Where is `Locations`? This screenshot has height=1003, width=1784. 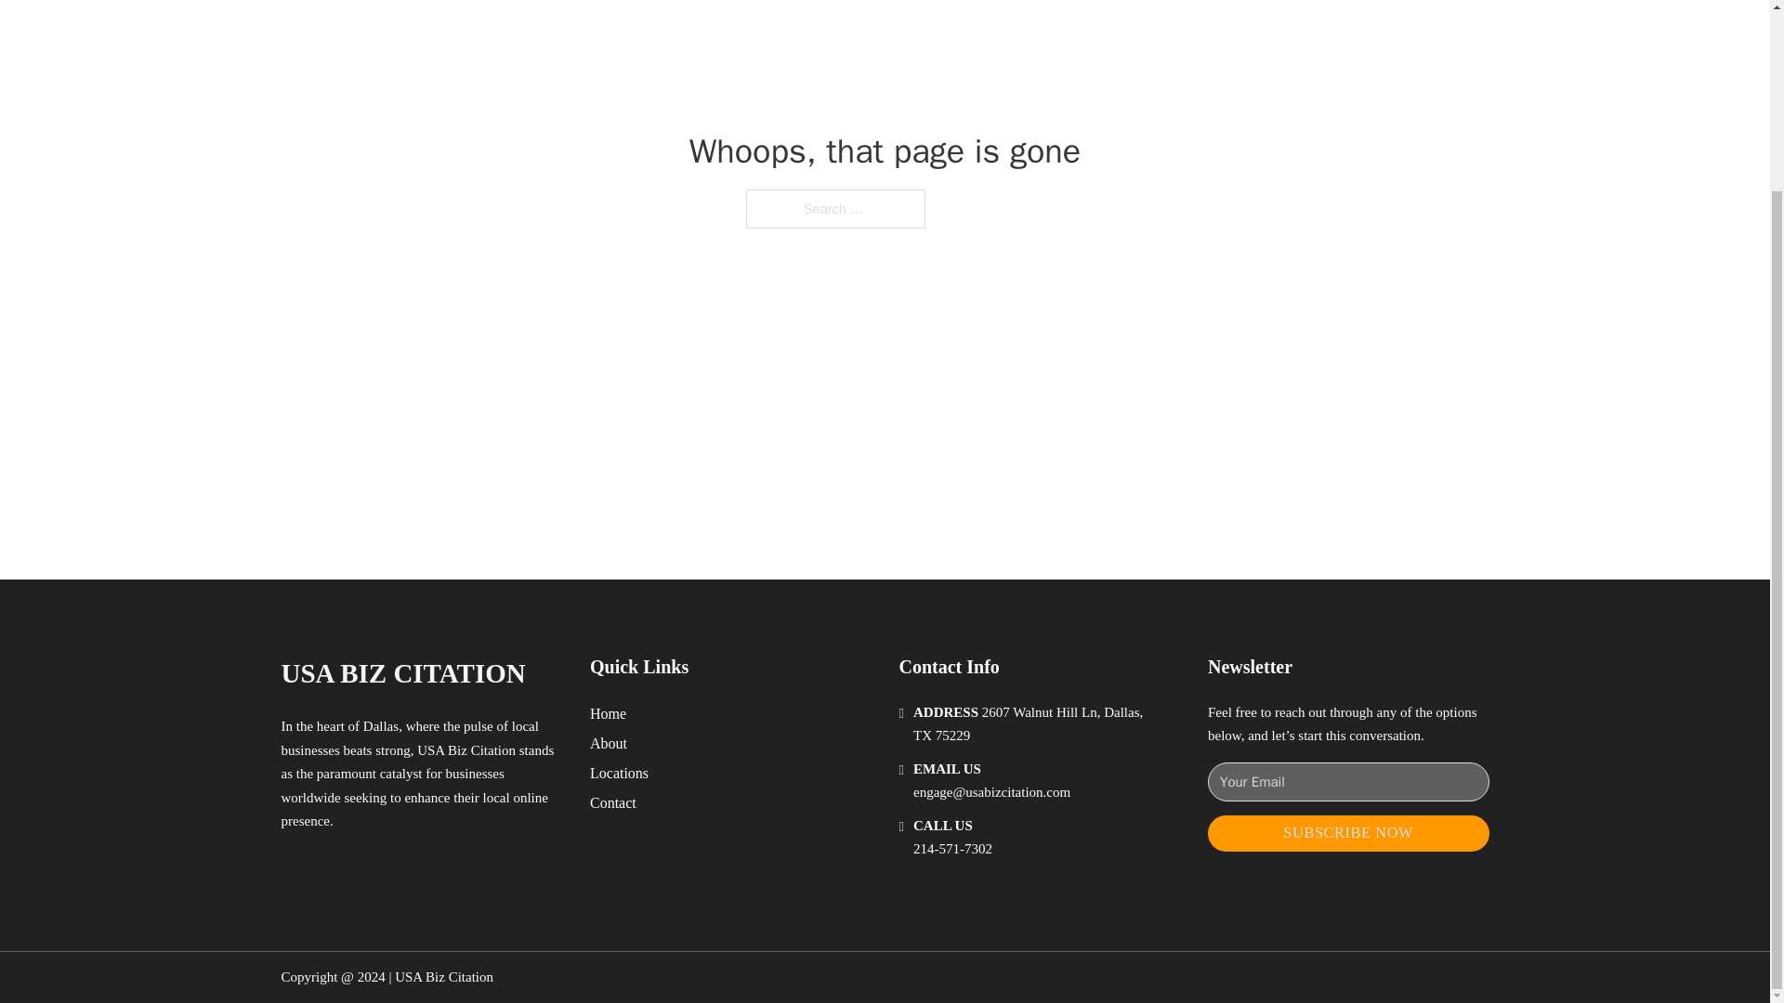 Locations is located at coordinates (619, 773).